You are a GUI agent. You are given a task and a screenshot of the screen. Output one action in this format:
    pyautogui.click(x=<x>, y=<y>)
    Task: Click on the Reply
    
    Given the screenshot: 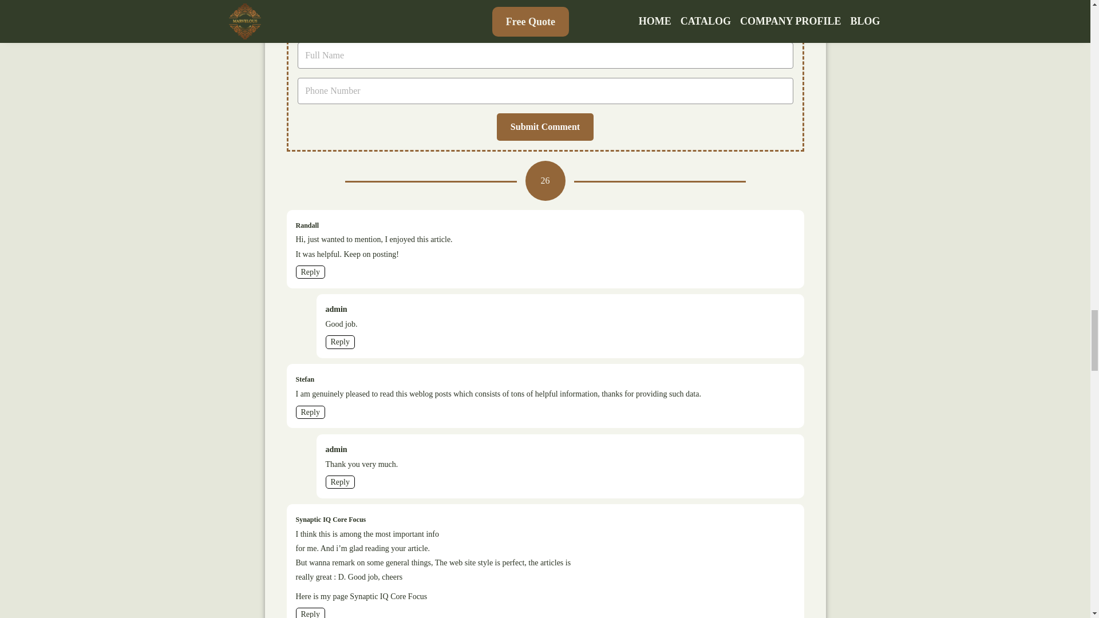 What is the action you would take?
    pyautogui.click(x=339, y=342)
    